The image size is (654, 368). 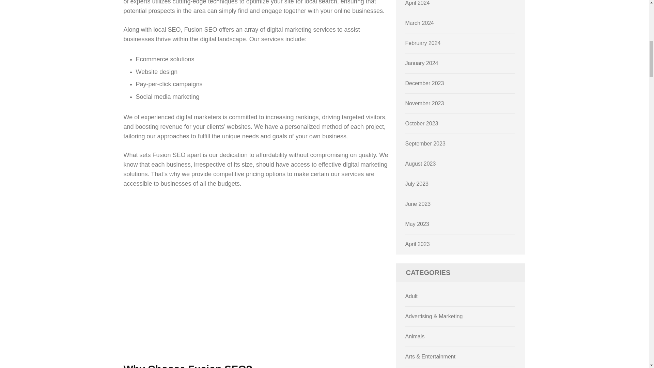 What do you see at coordinates (422, 123) in the screenshot?
I see `October 2023` at bounding box center [422, 123].